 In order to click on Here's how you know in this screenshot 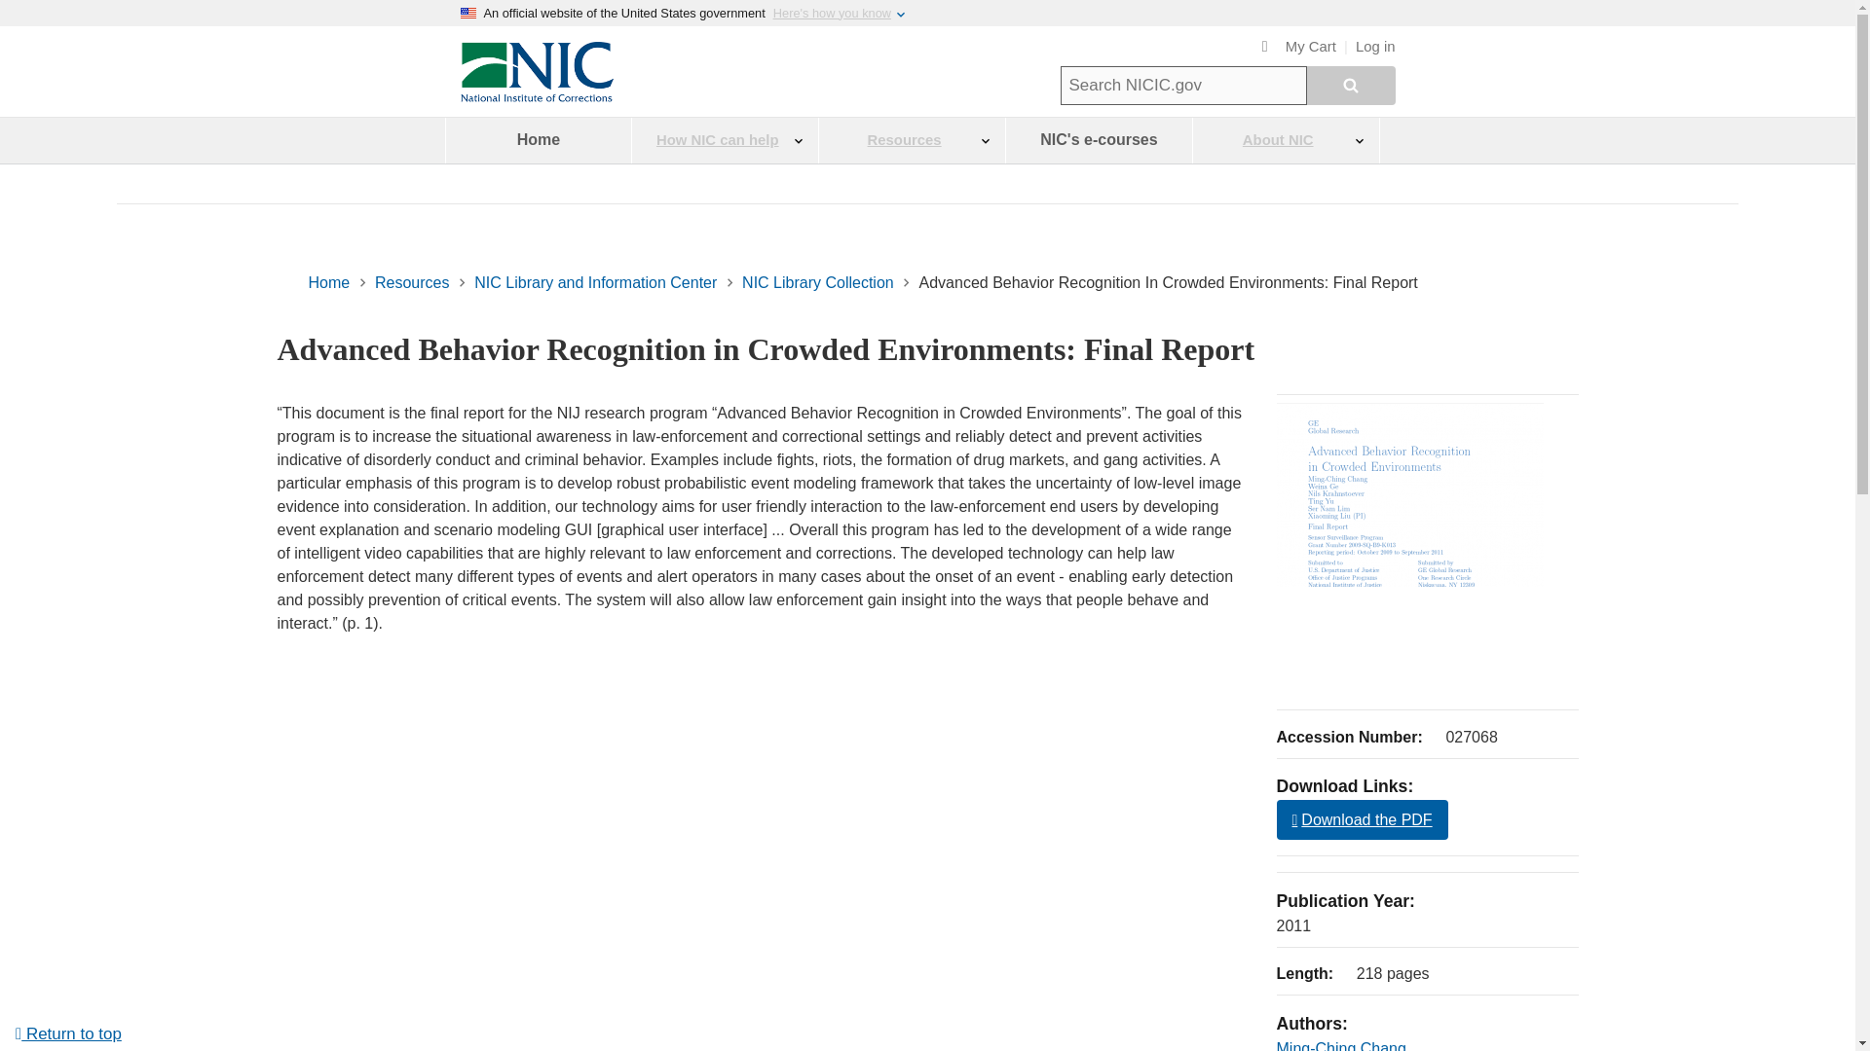, I will do `click(832, 13)`.